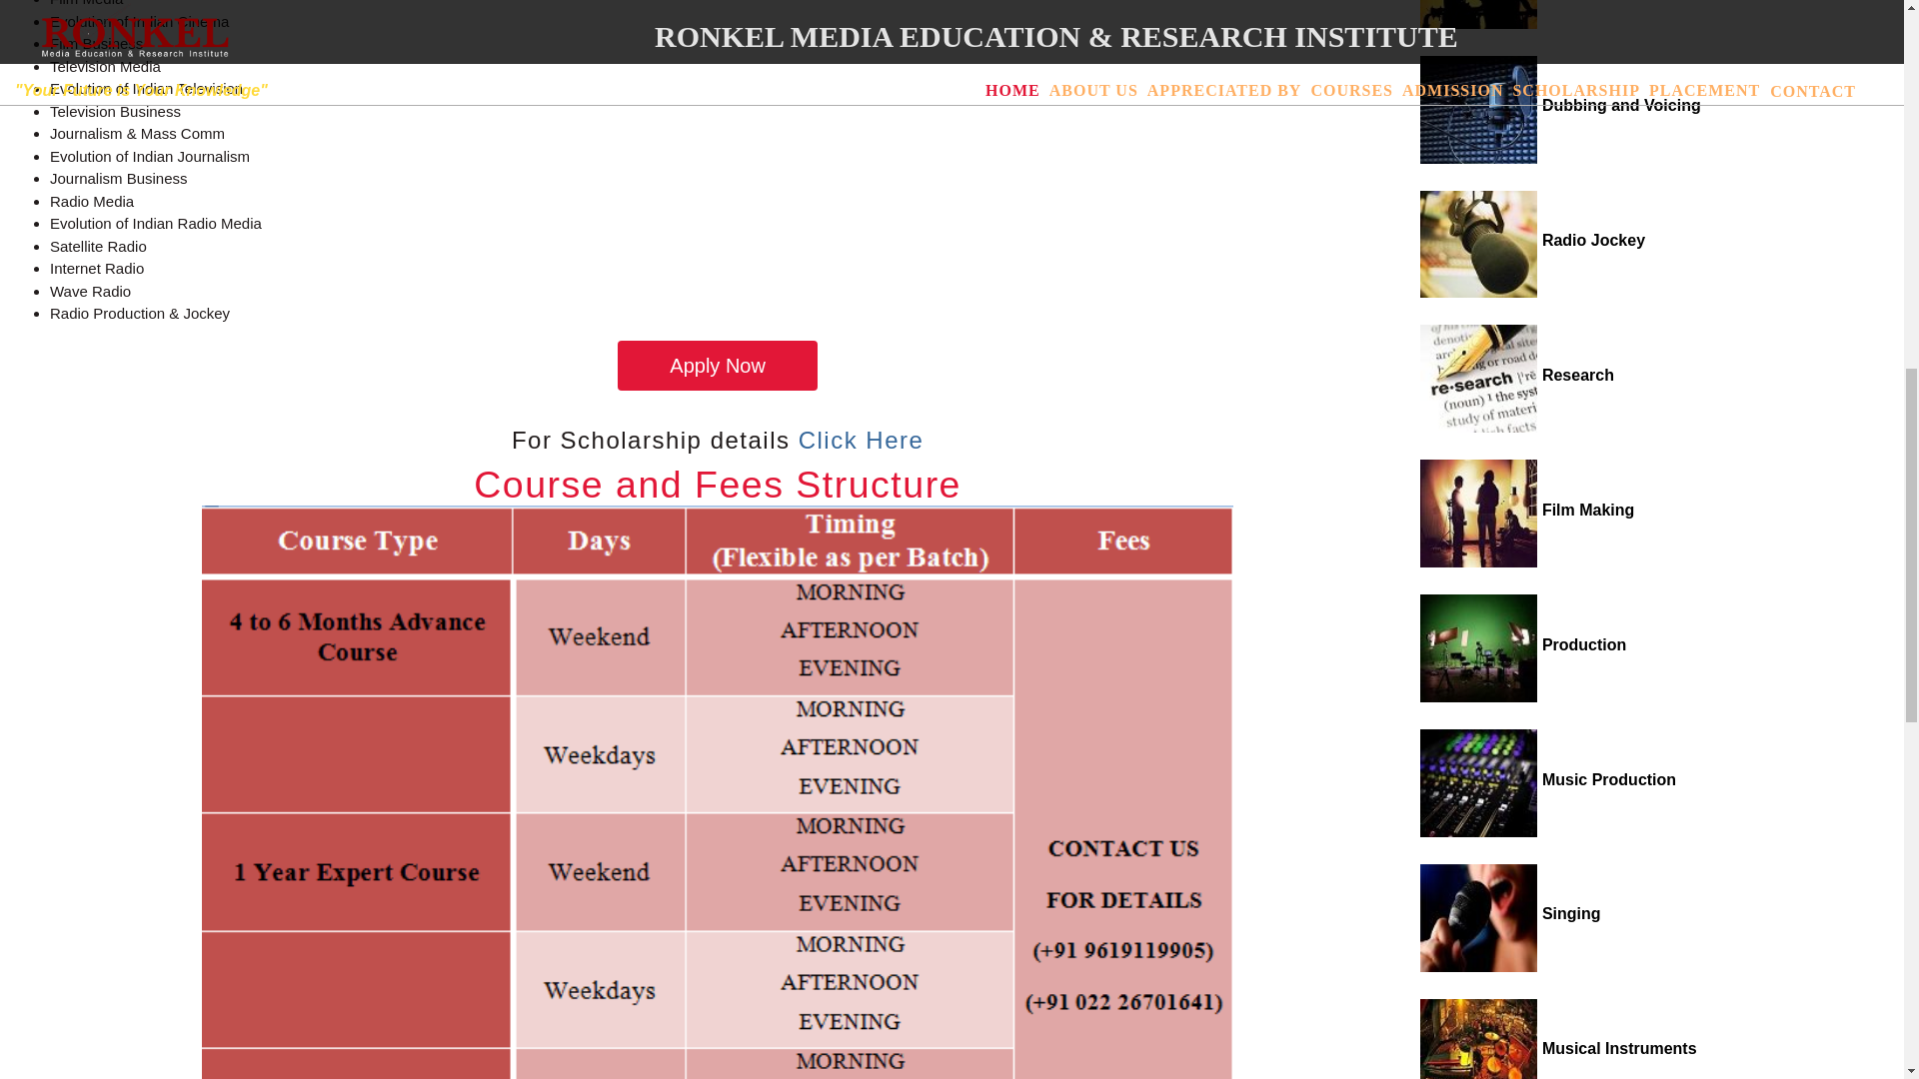 This screenshot has width=1919, height=1079. Describe the element at coordinates (1547, 779) in the screenshot. I see `Music Production Courses` at that location.